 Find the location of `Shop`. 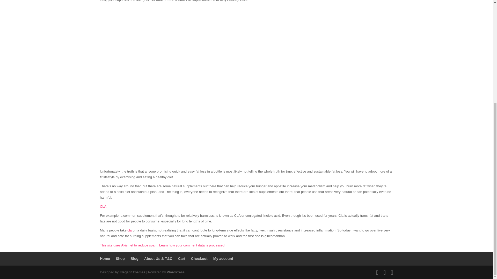

Shop is located at coordinates (120, 258).